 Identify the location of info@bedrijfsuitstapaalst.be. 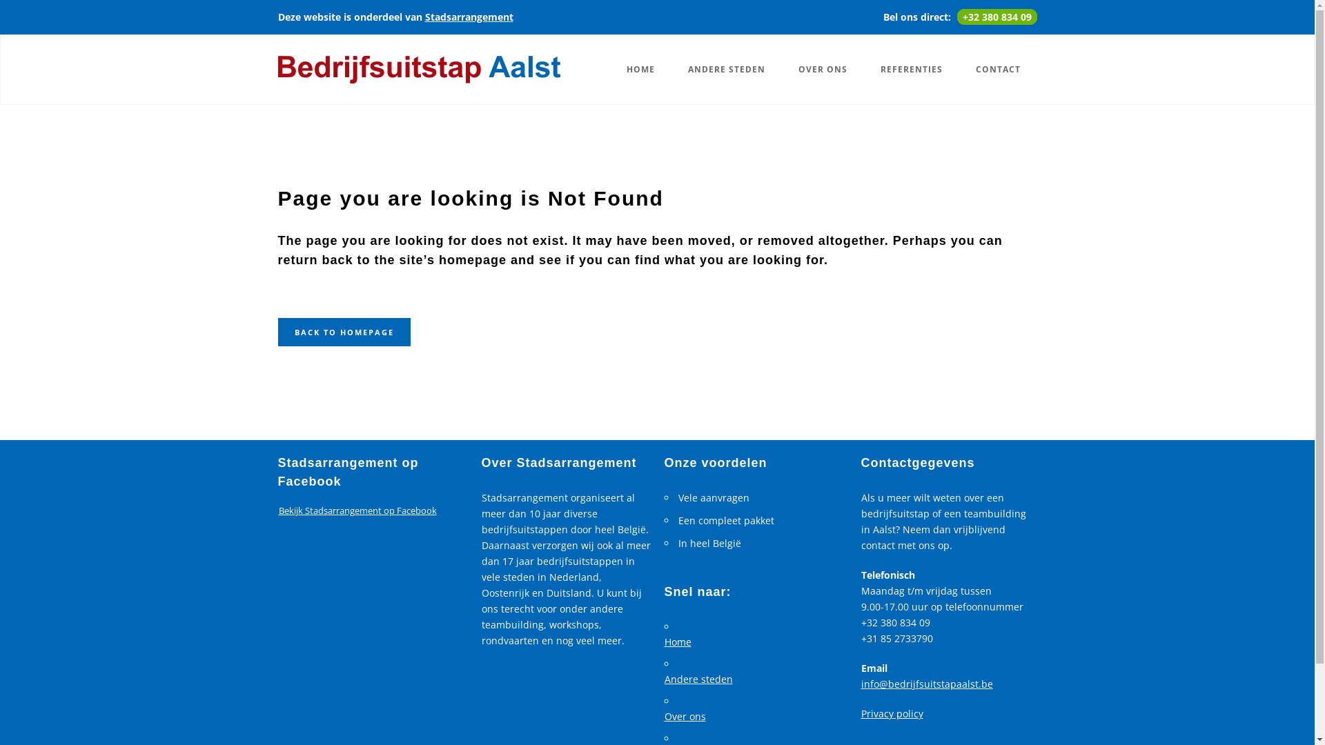
(927, 684).